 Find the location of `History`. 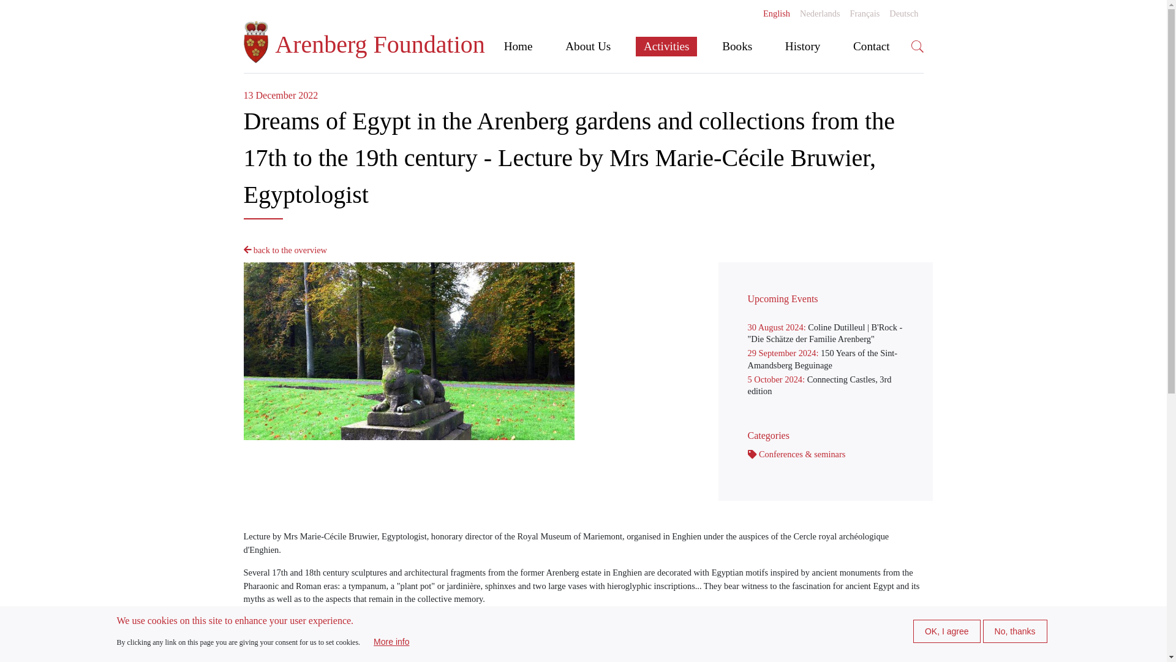

History is located at coordinates (802, 47).